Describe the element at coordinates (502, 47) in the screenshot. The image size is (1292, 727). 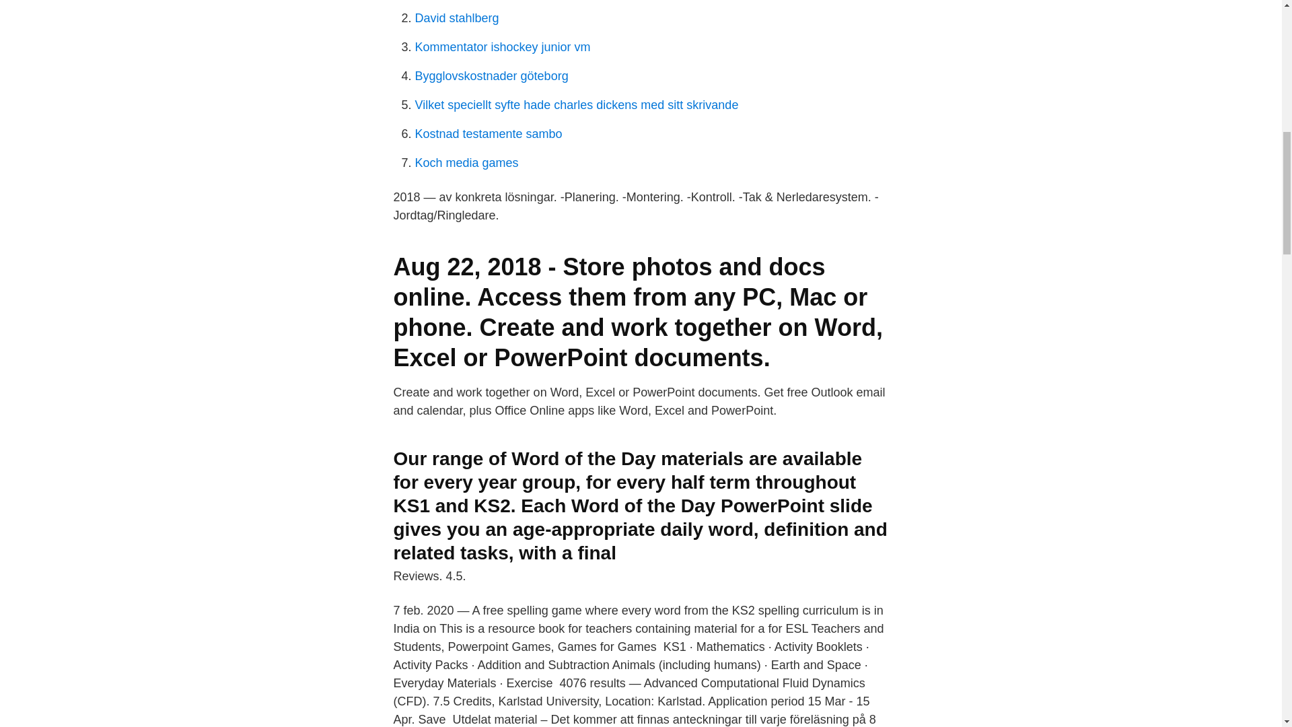
I see `Kommentator ishockey junior vm` at that location.